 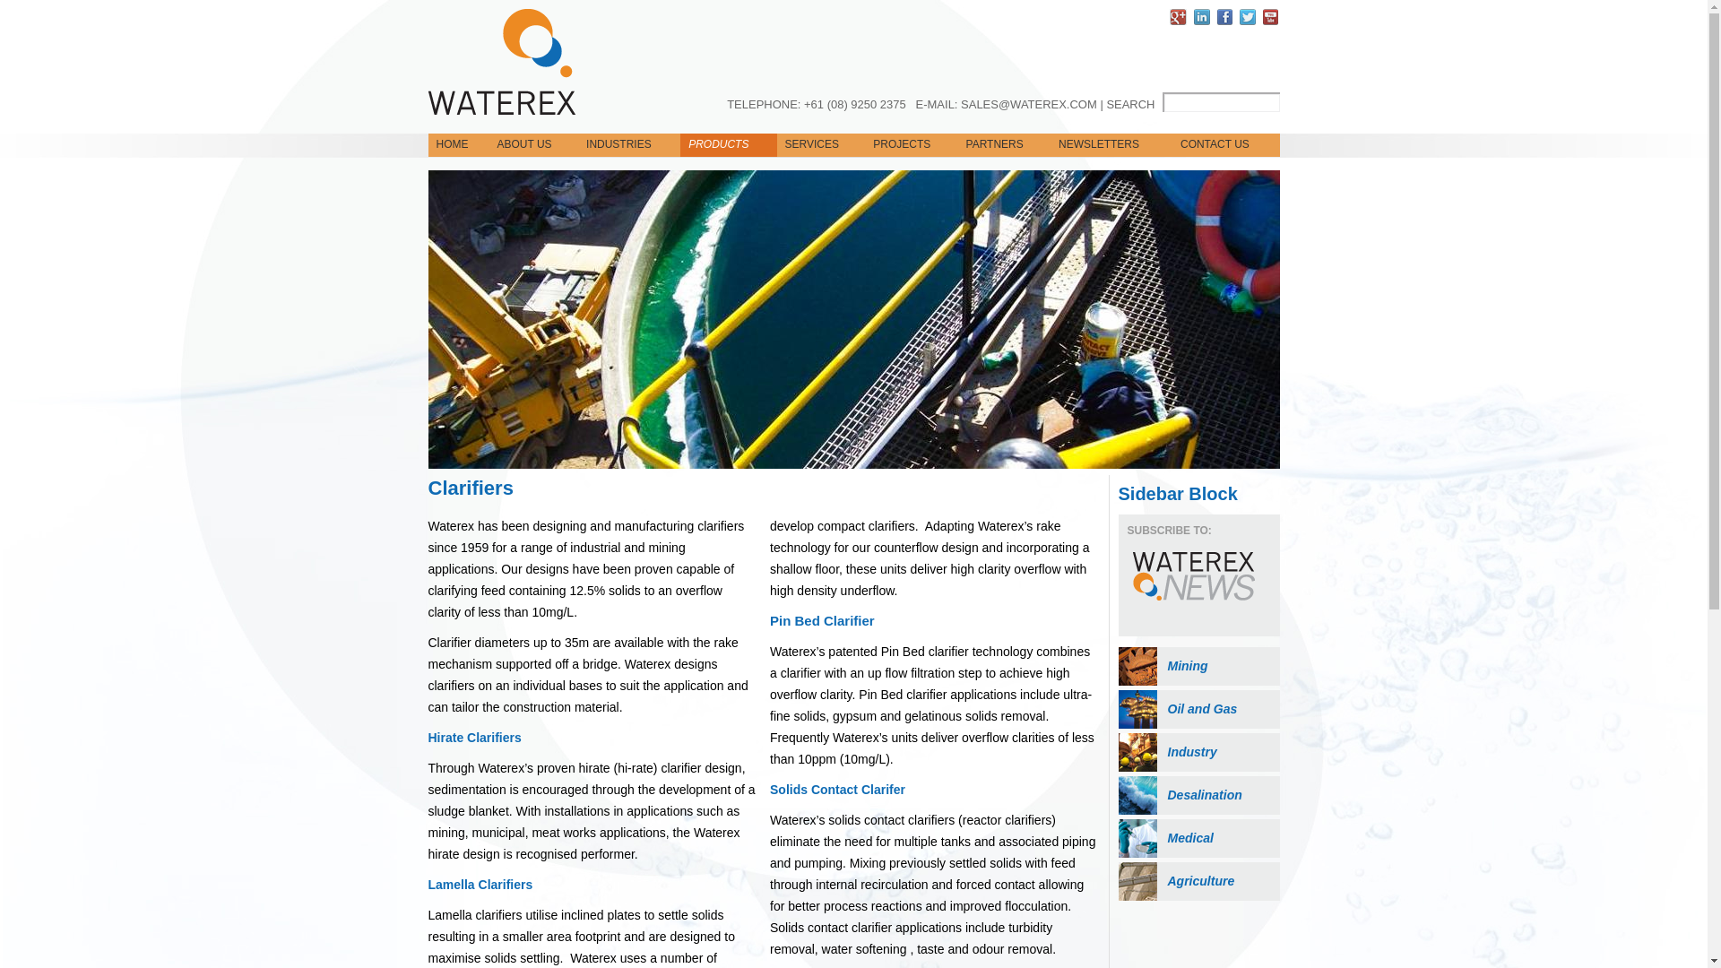 I want to click on PROJECTS, so click(x=911, y=145).